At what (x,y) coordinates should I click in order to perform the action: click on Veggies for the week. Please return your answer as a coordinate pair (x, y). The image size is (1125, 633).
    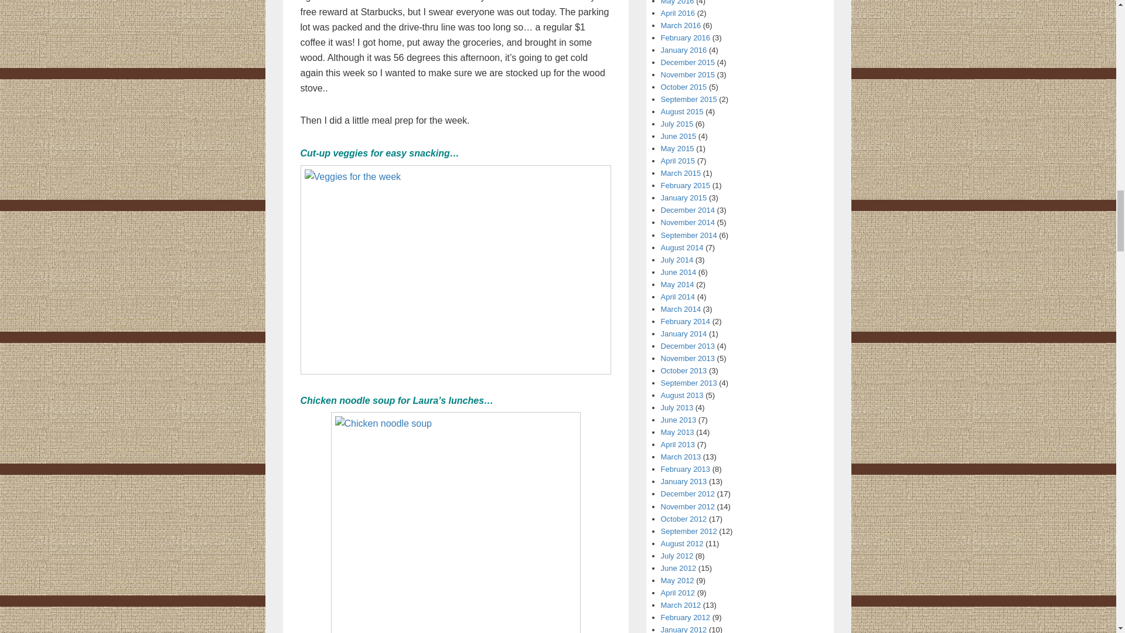
    Looking at the image, I should click on (455, 278).